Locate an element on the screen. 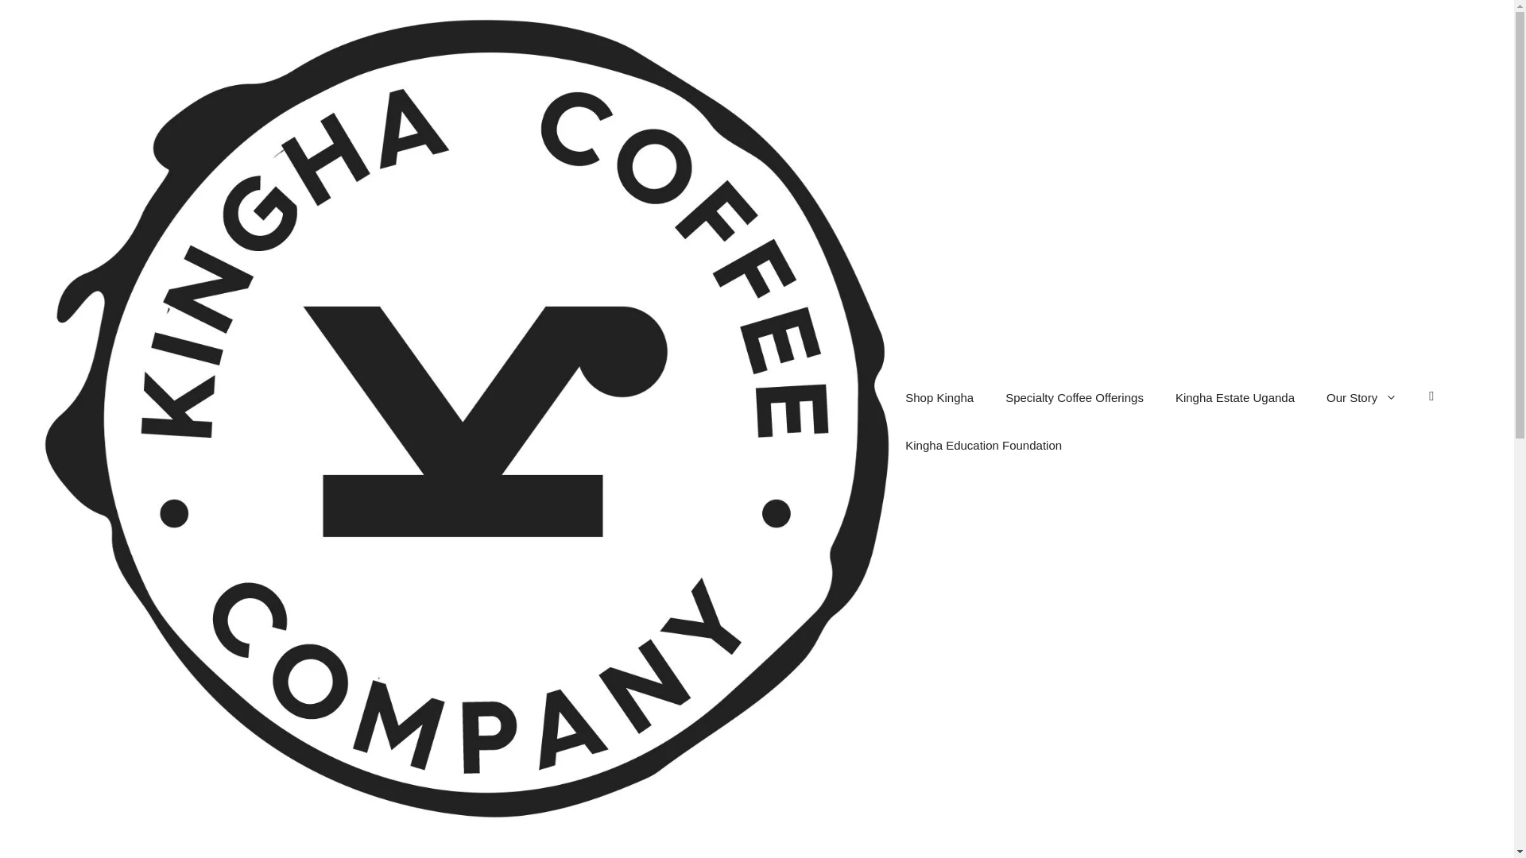 The width and height of the screenshot is (1526, 858). Our Story is located at coordinates (1361, 397).